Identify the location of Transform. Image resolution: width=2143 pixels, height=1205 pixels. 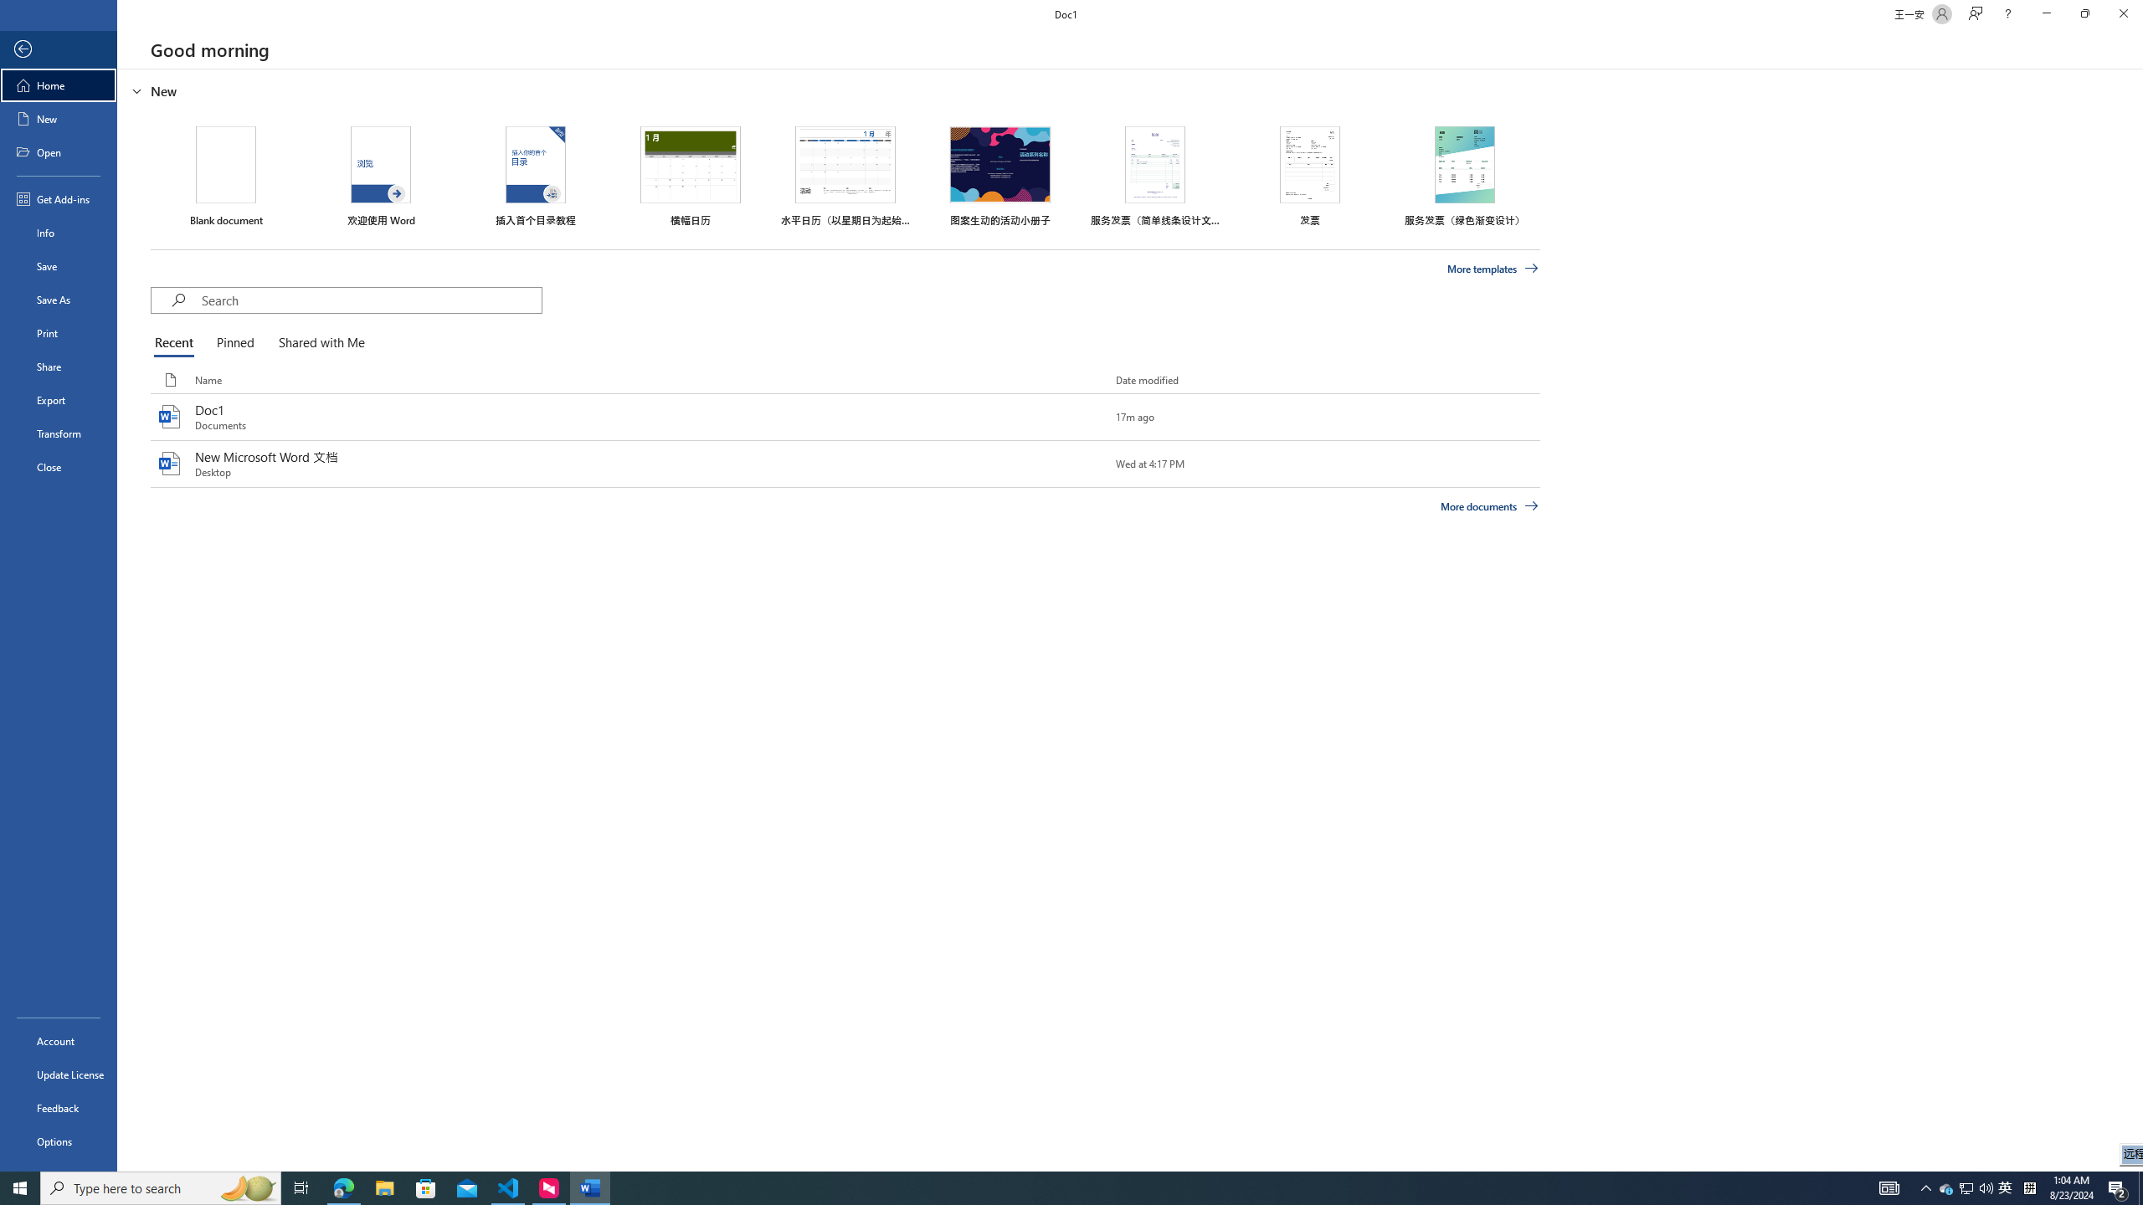
(59, 433).